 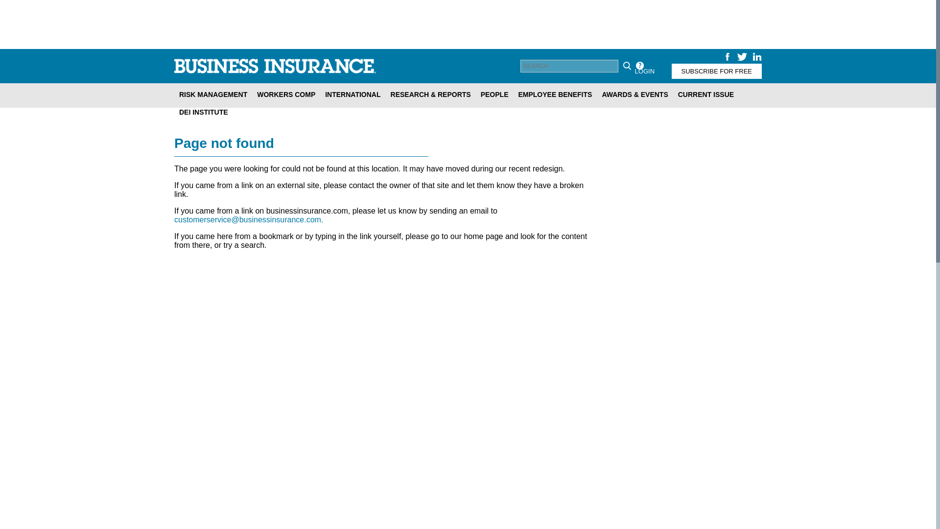 I want to click on WORKERS COMP, so click(x=286, y=94).